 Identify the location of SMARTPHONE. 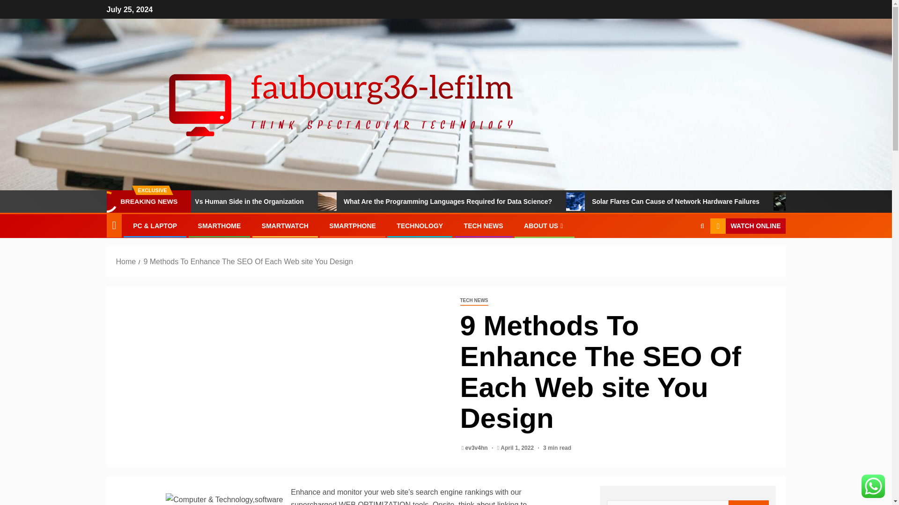
(352, 226).